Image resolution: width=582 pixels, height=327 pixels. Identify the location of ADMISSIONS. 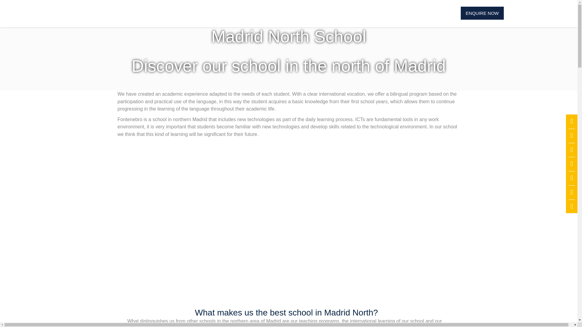
(221, 13).